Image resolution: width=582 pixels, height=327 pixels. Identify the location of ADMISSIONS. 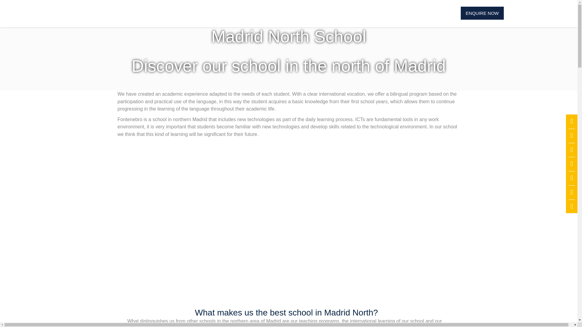
(221, 13).